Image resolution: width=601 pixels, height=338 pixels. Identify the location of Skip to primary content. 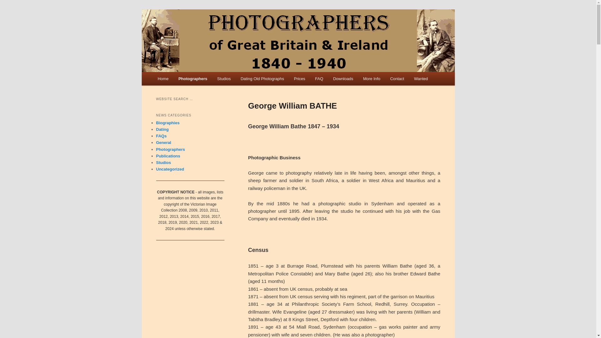
(185, 79).